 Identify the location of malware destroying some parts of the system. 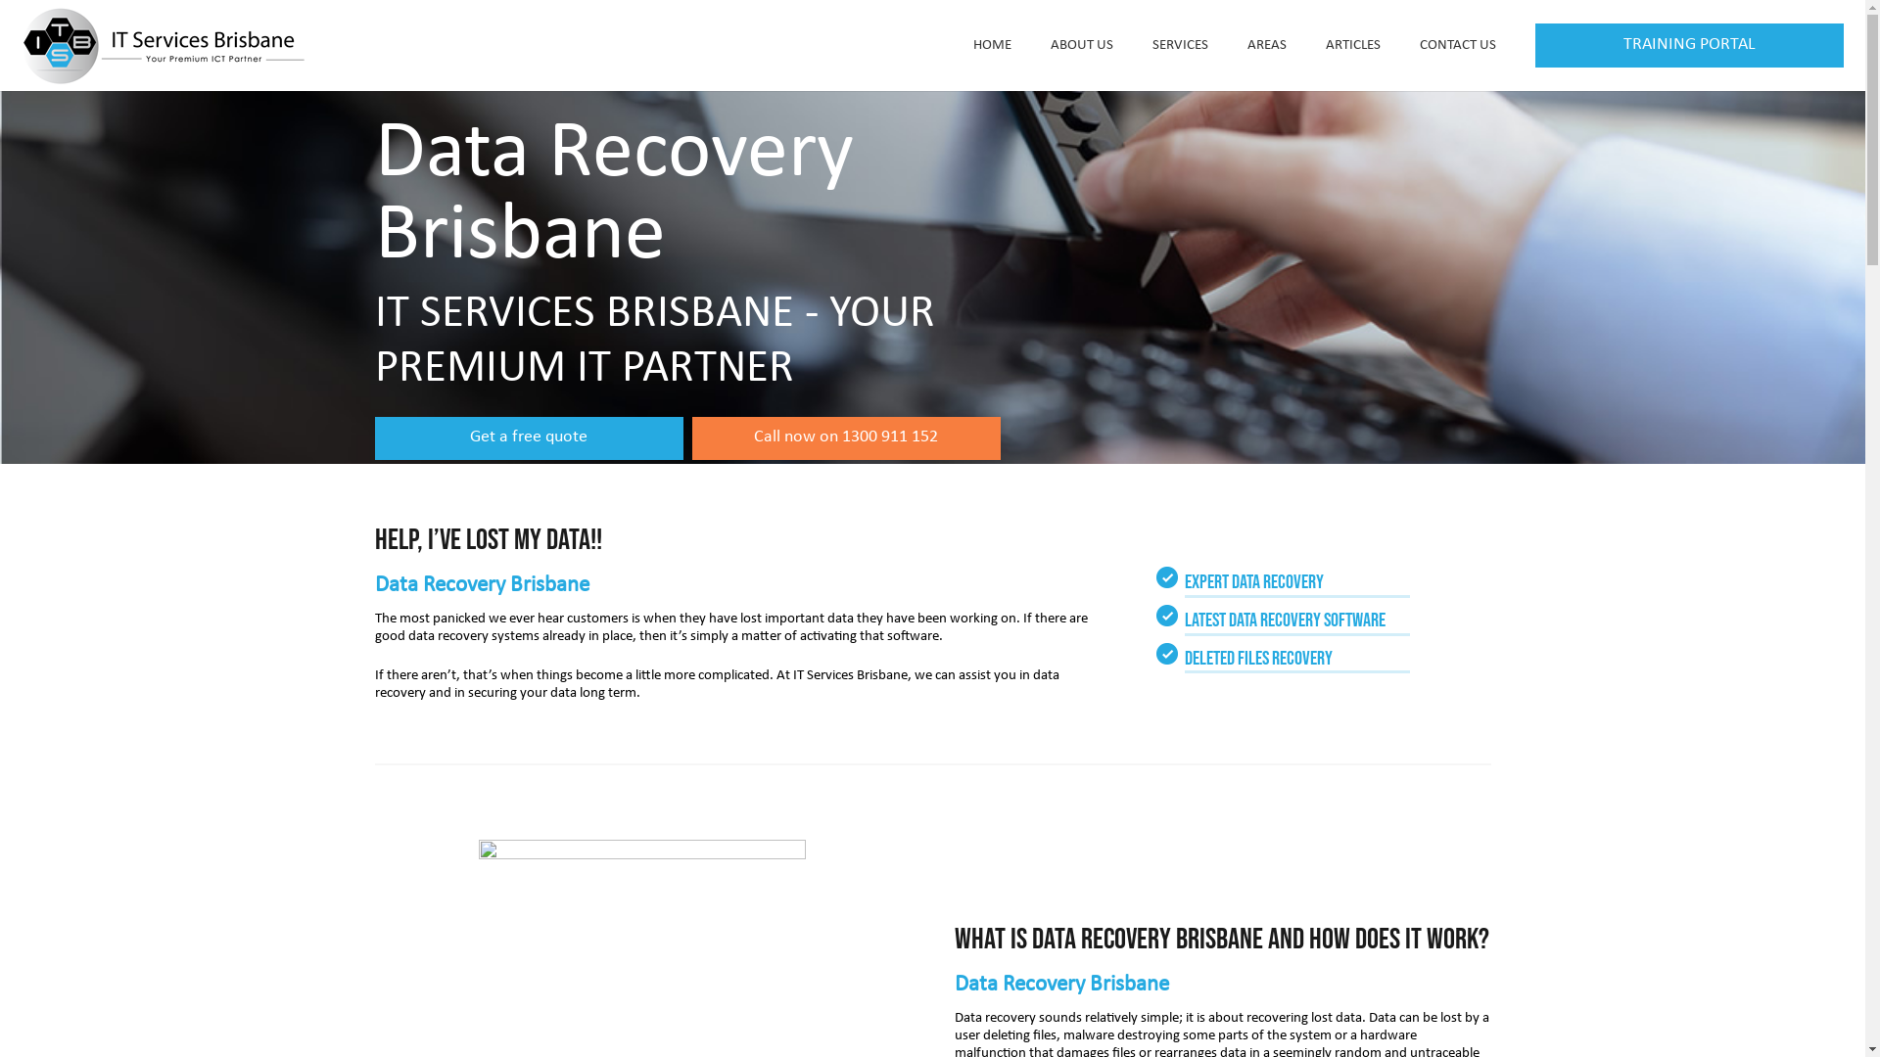
(1198, 1035).